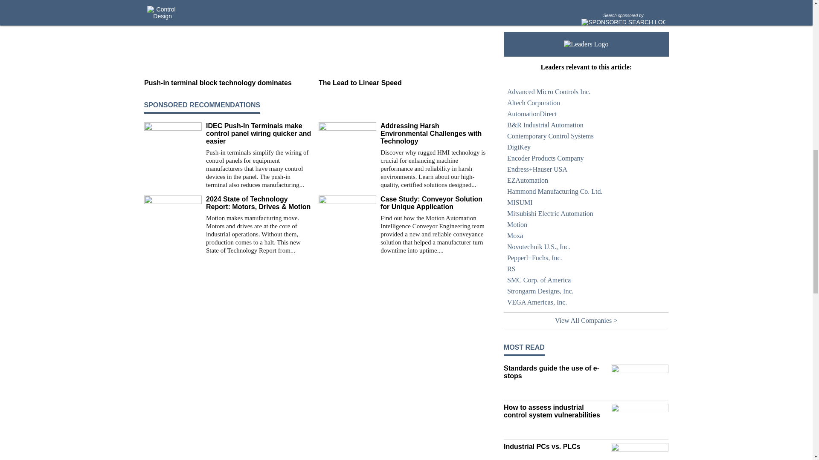 The width and height of the screenshot is (819, 460). What do you see at coordinates (586, 136) in the screenshot?
I see `Contemporary Control Systems` at bounding box center [586, 136].